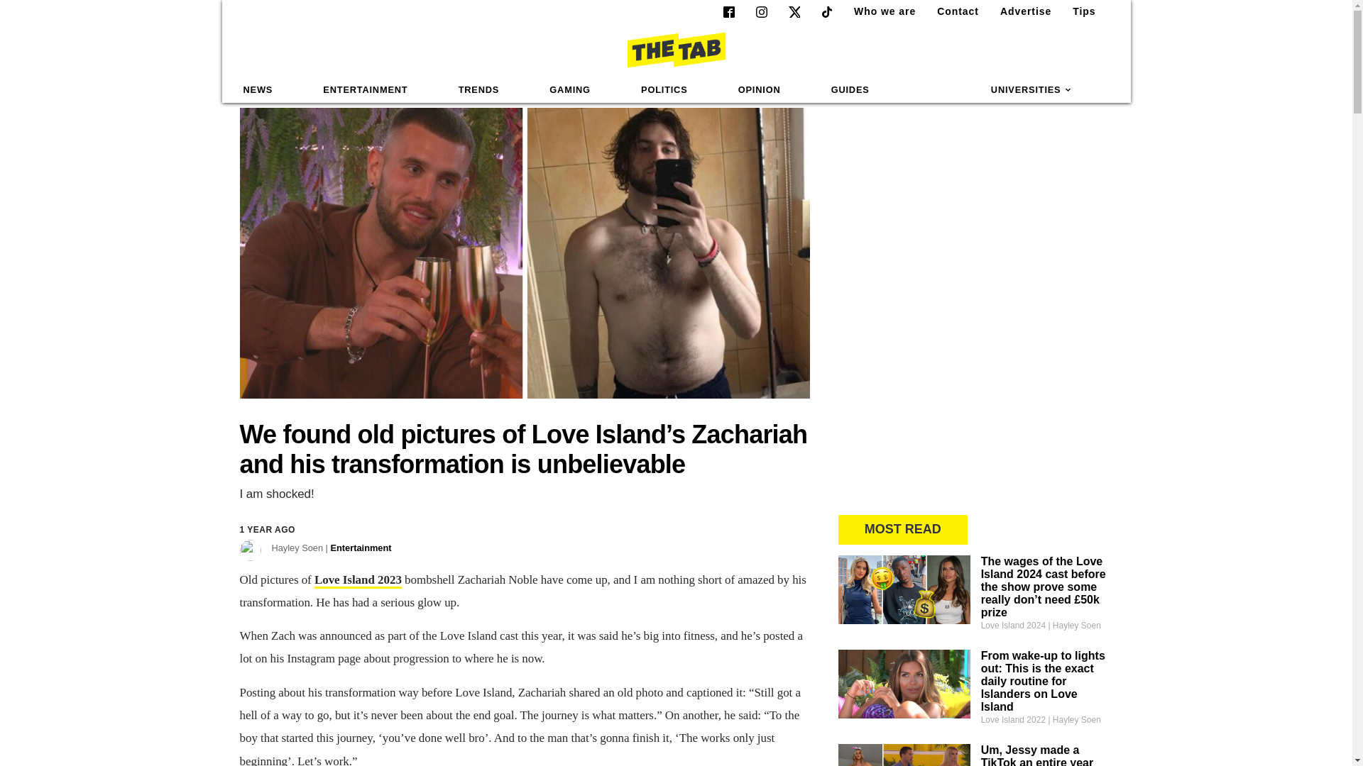 The width and height of the screenshot is (1363, 766). I want to click on TRENDS, so click(478, 90).